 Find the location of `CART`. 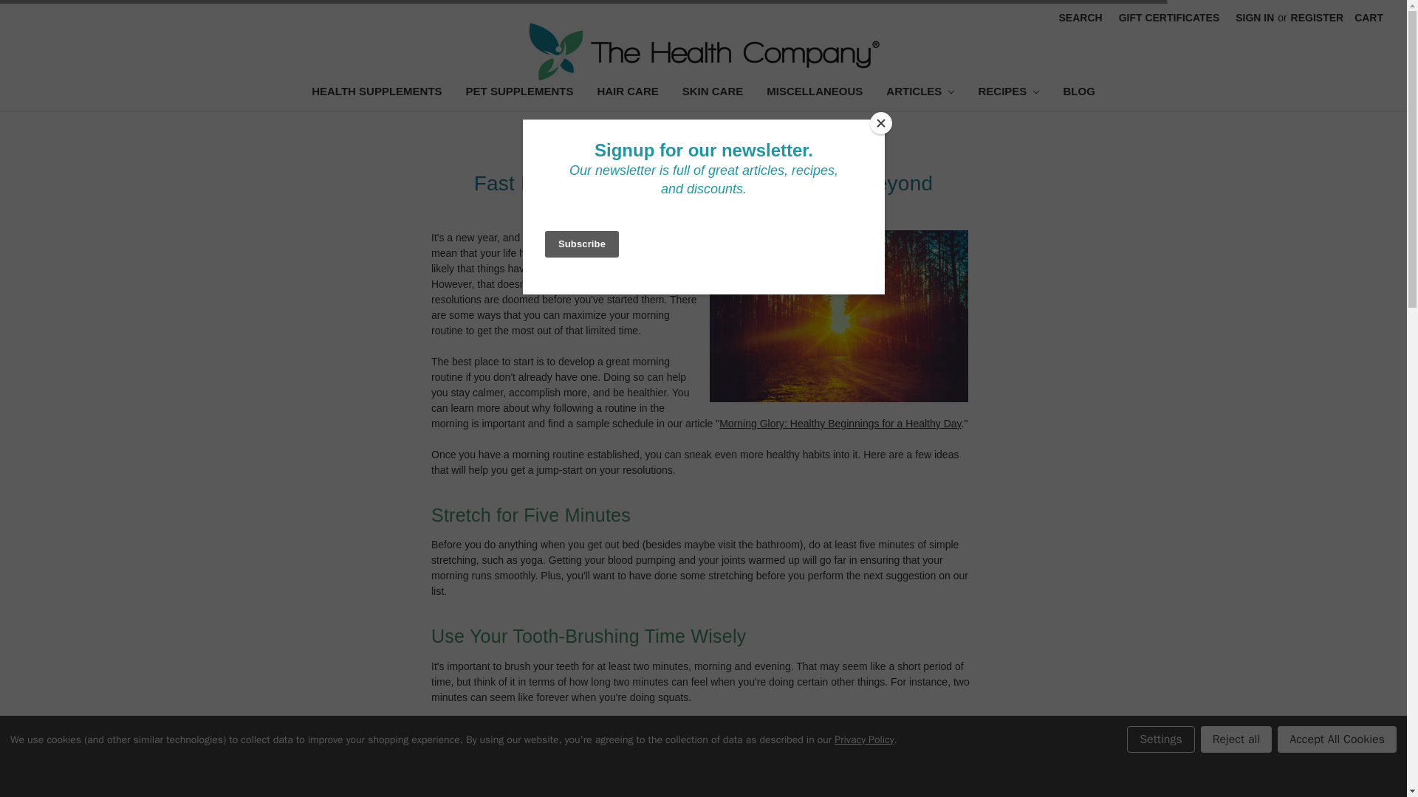

CART is located at coordinates (1368, 18).